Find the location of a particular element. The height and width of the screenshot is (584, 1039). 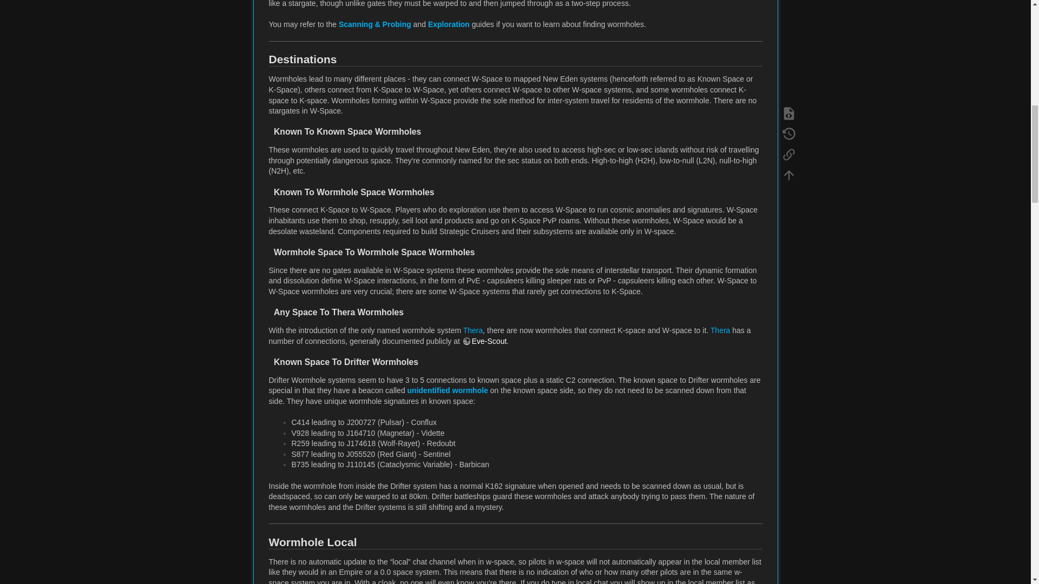

eve:wormholes:thera is located at coordinates (473, 330).